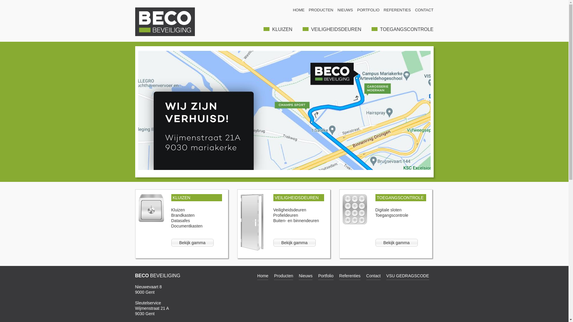 The image size is (573, 322). Describe the element at coordinates (197, 198) in the screenshot. I see `KLUIZEN` at that location.